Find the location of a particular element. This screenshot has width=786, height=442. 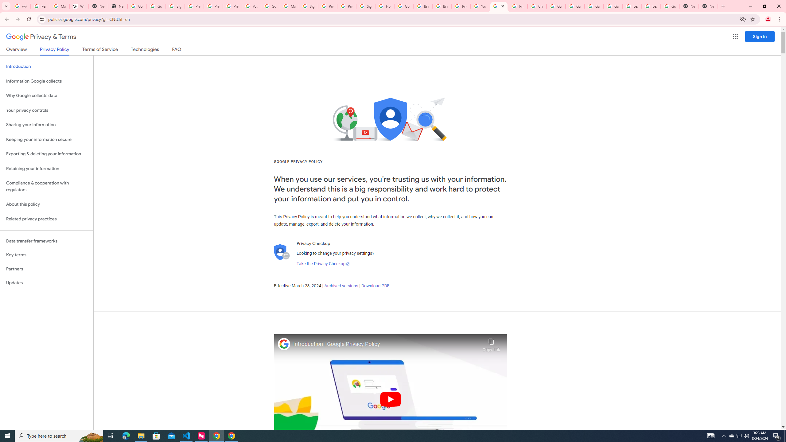

Keeping your information secure is located at coordinates (47, 139).